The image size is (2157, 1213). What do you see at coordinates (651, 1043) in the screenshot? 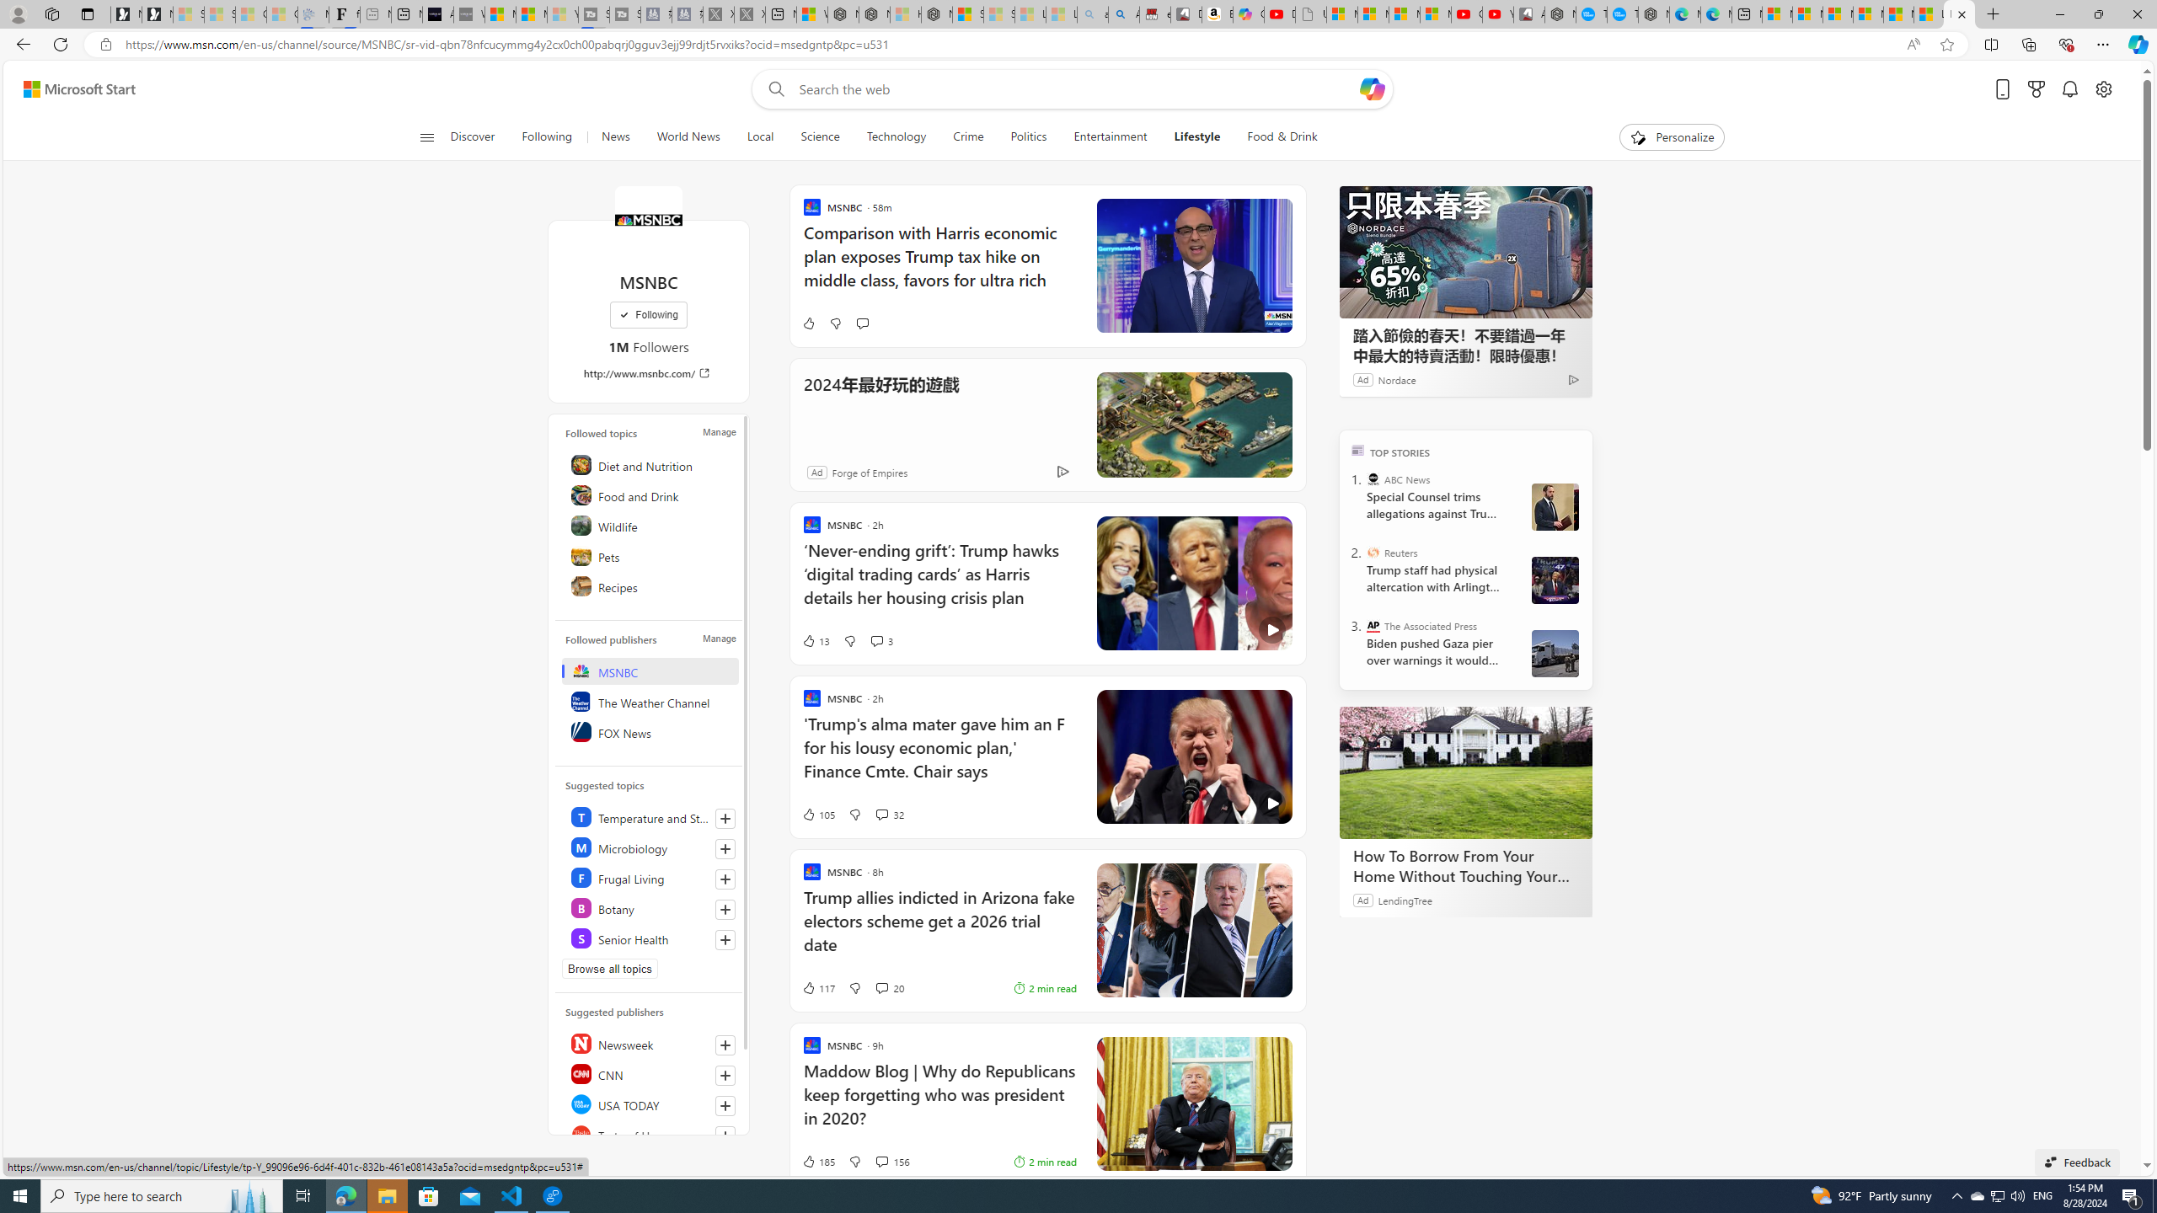
I see `Newsweek` at bounding box center [651, 1043].